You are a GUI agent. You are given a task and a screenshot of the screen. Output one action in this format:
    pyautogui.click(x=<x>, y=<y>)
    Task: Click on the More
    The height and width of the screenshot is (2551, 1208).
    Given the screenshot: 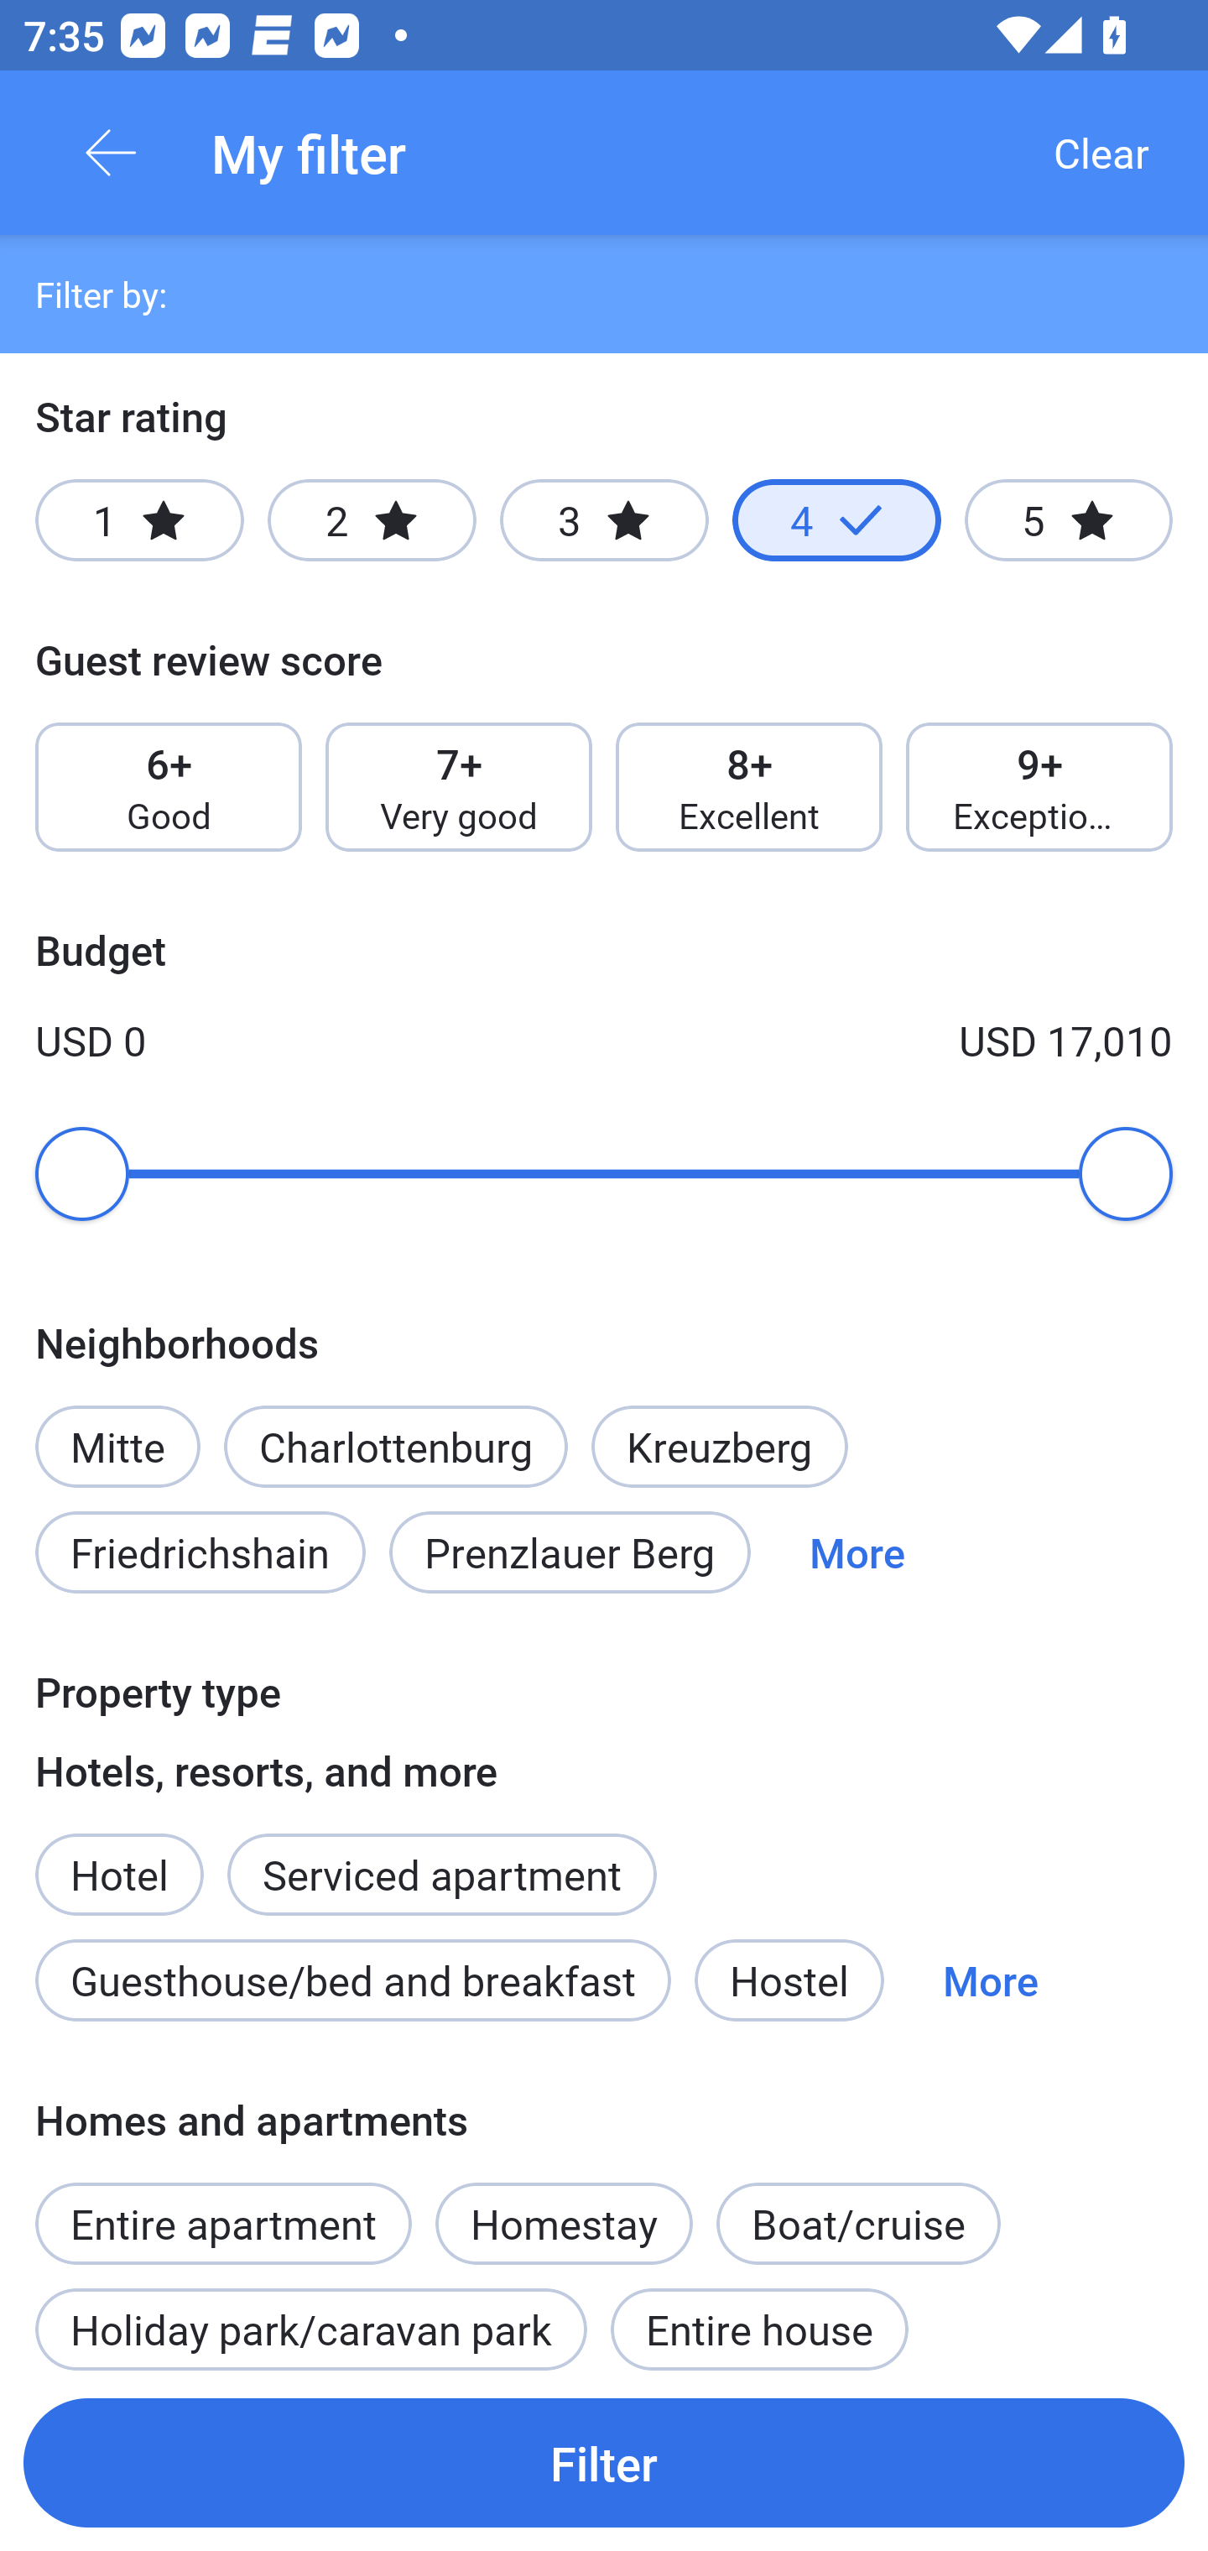 What is the action you would take?
    pyautogui.click(x=857, y=1552)
    